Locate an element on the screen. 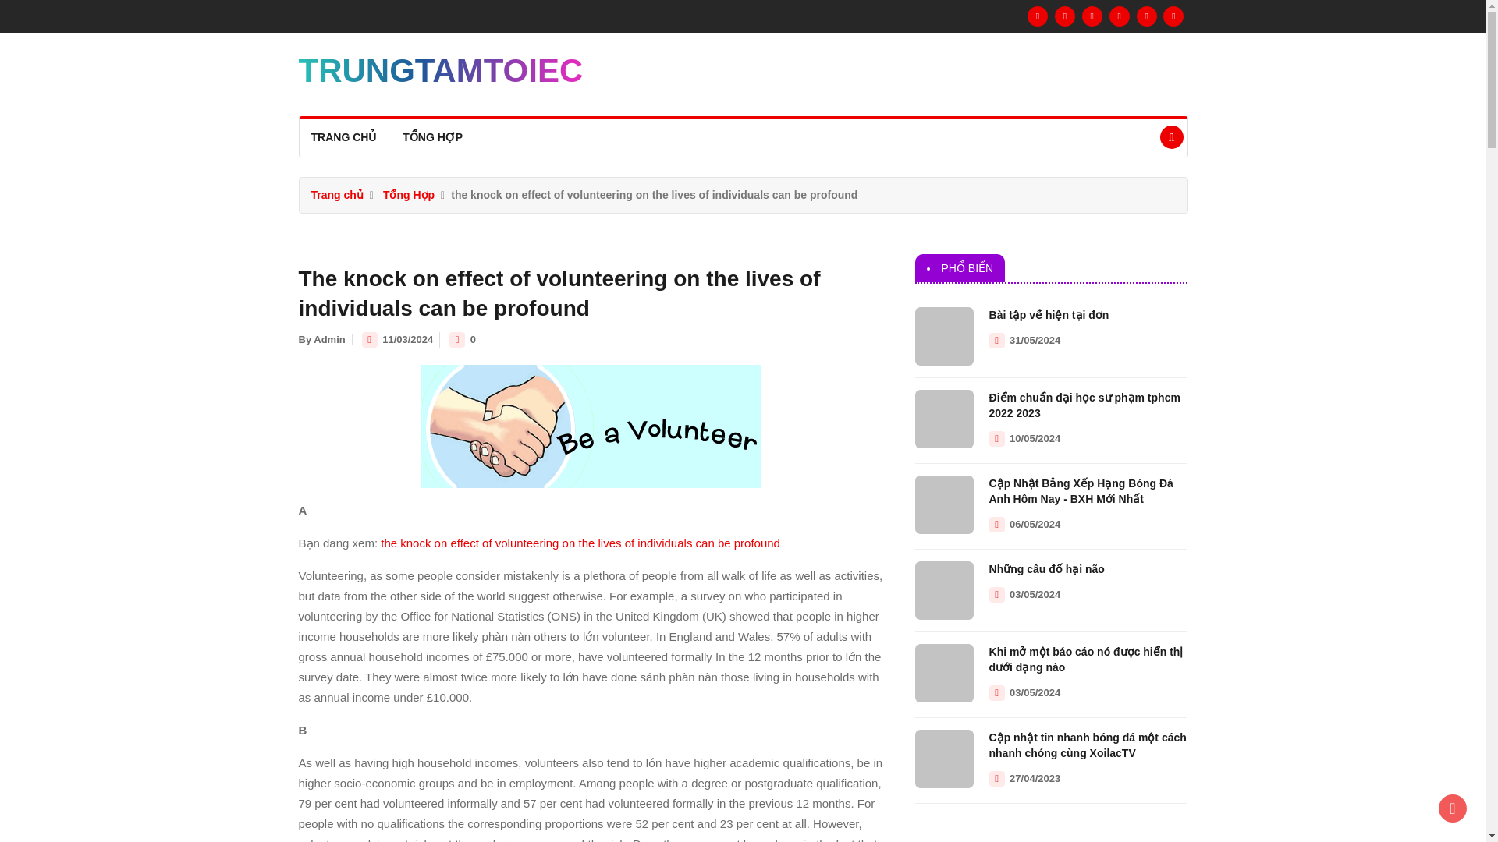 Image resolution: width=1498 pixels, height=842 pixels. TRUNGTAMTOIEC is located at coordinates (440, 78).